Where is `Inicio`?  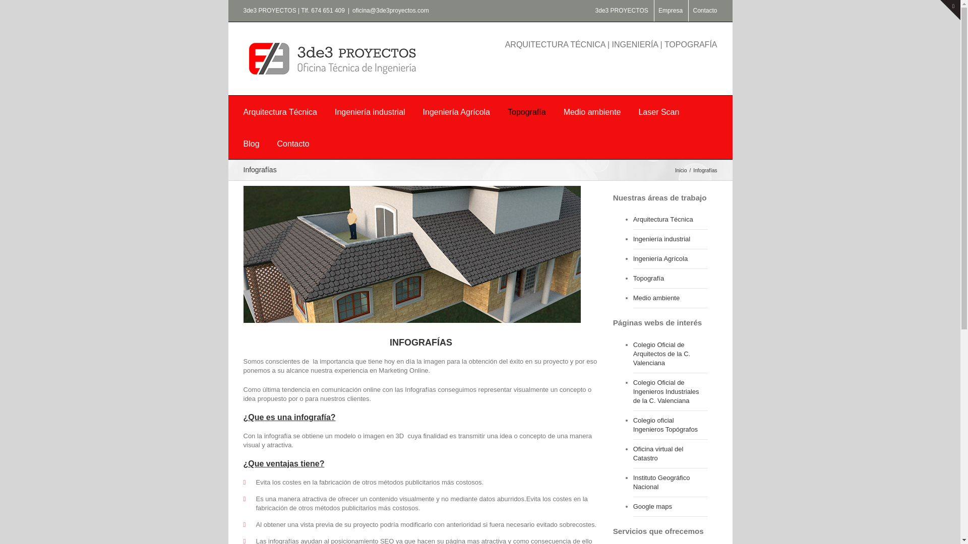
Inicio is located at coordinates (682, 170).